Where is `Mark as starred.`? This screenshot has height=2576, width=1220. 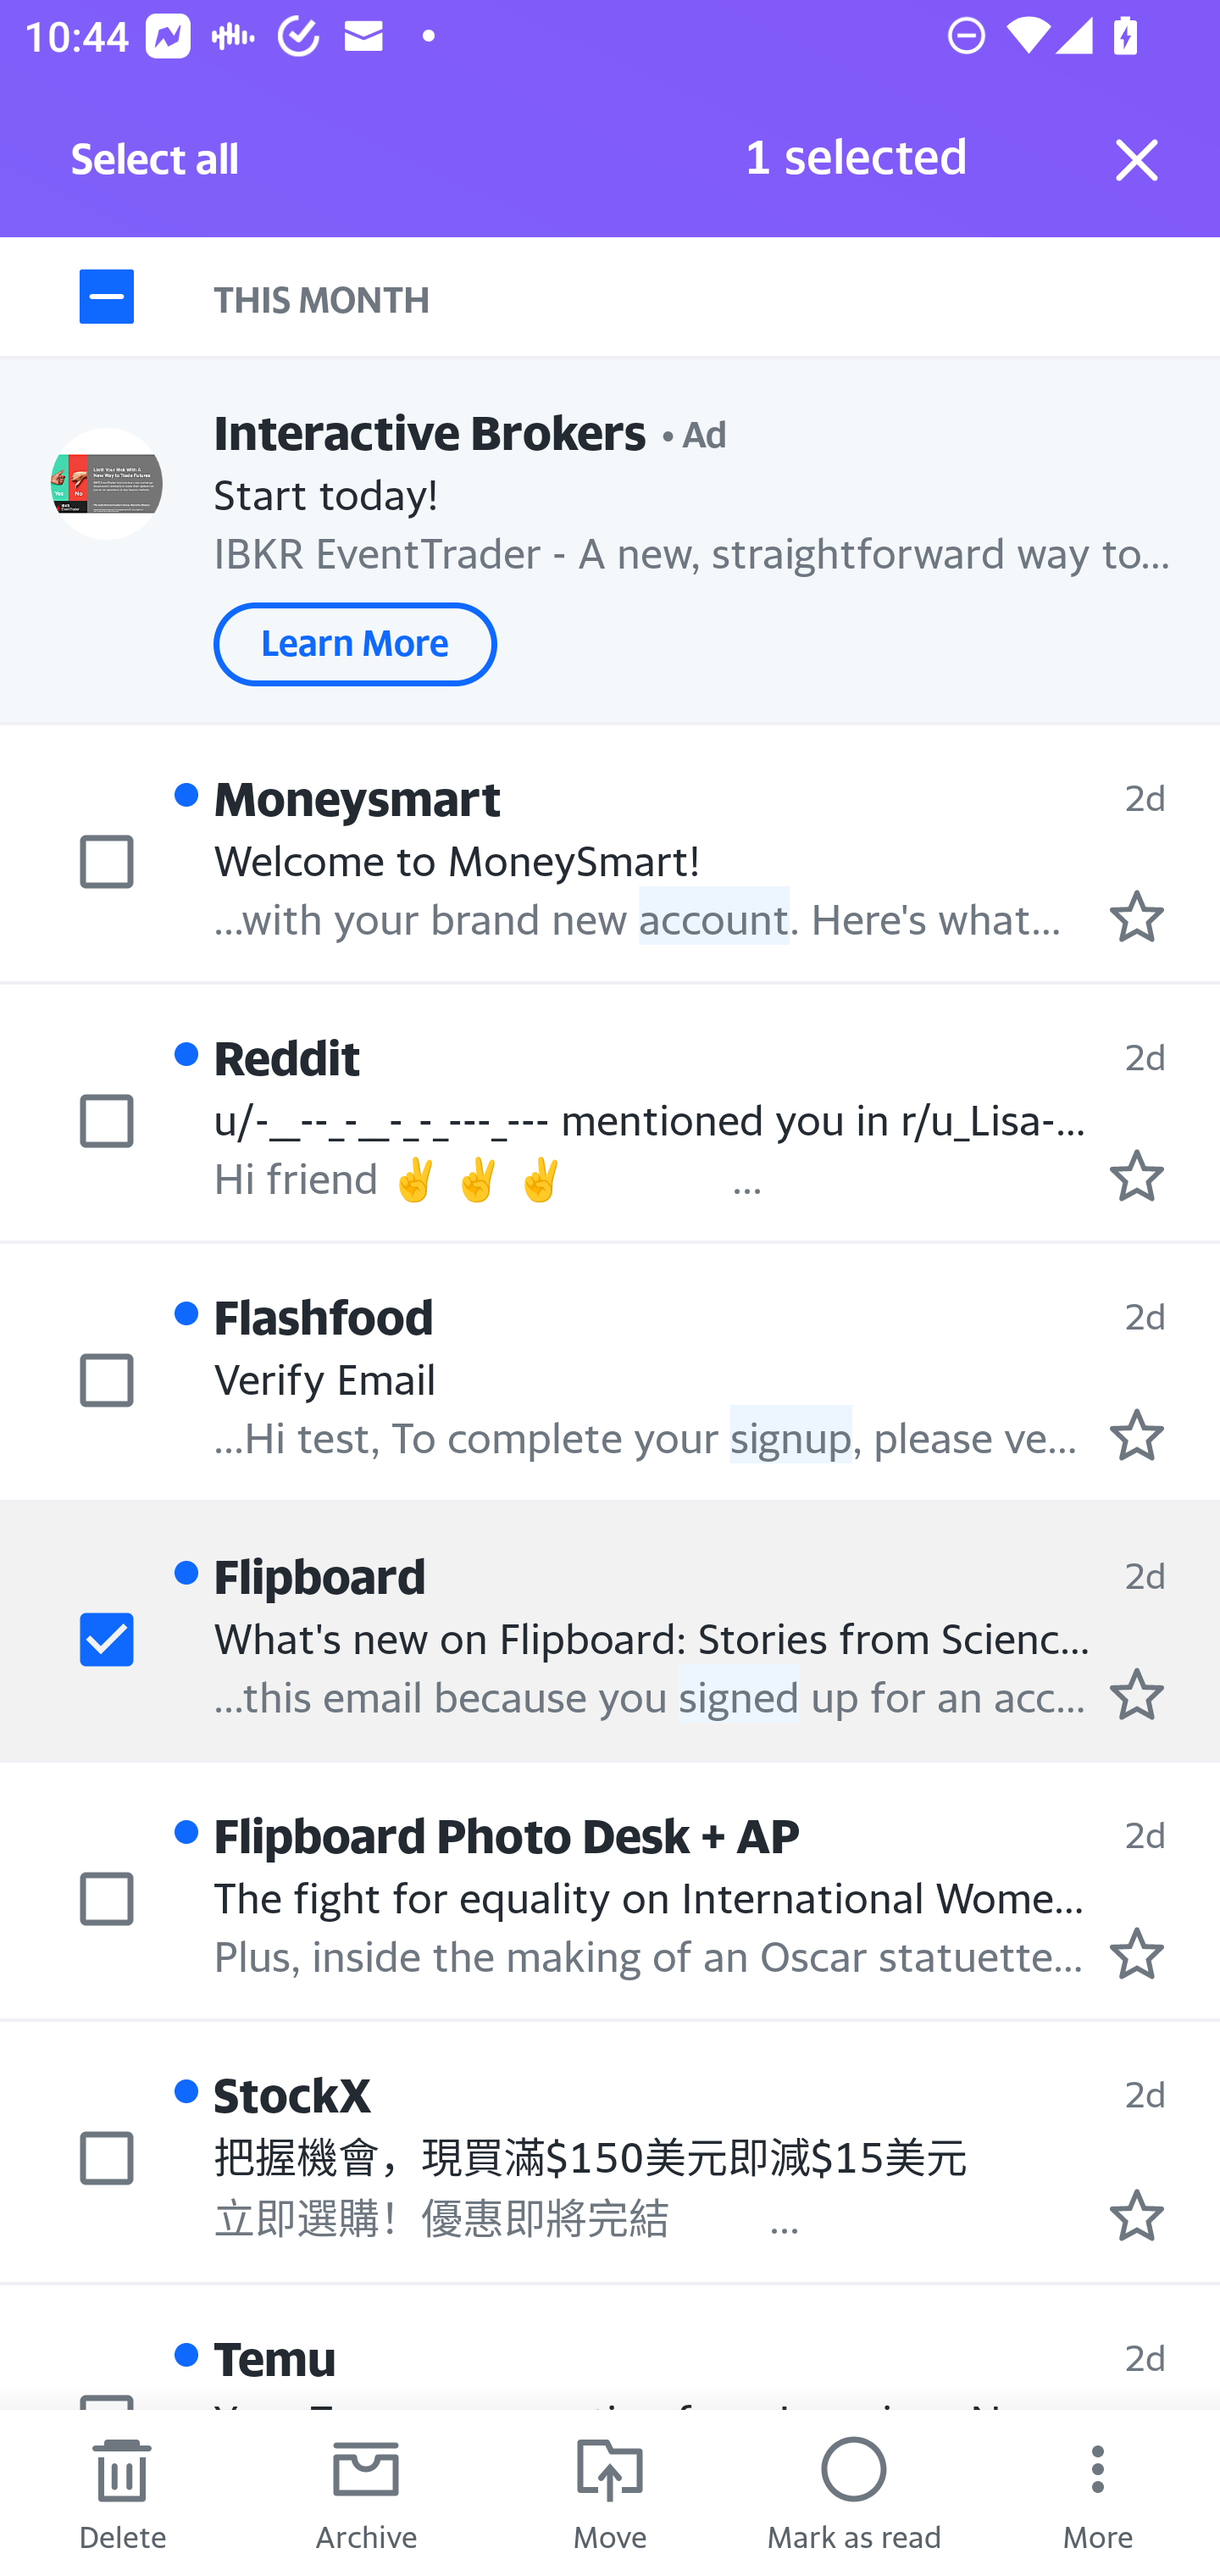 Mark as starred. is located at coordinates (1137, 1693).